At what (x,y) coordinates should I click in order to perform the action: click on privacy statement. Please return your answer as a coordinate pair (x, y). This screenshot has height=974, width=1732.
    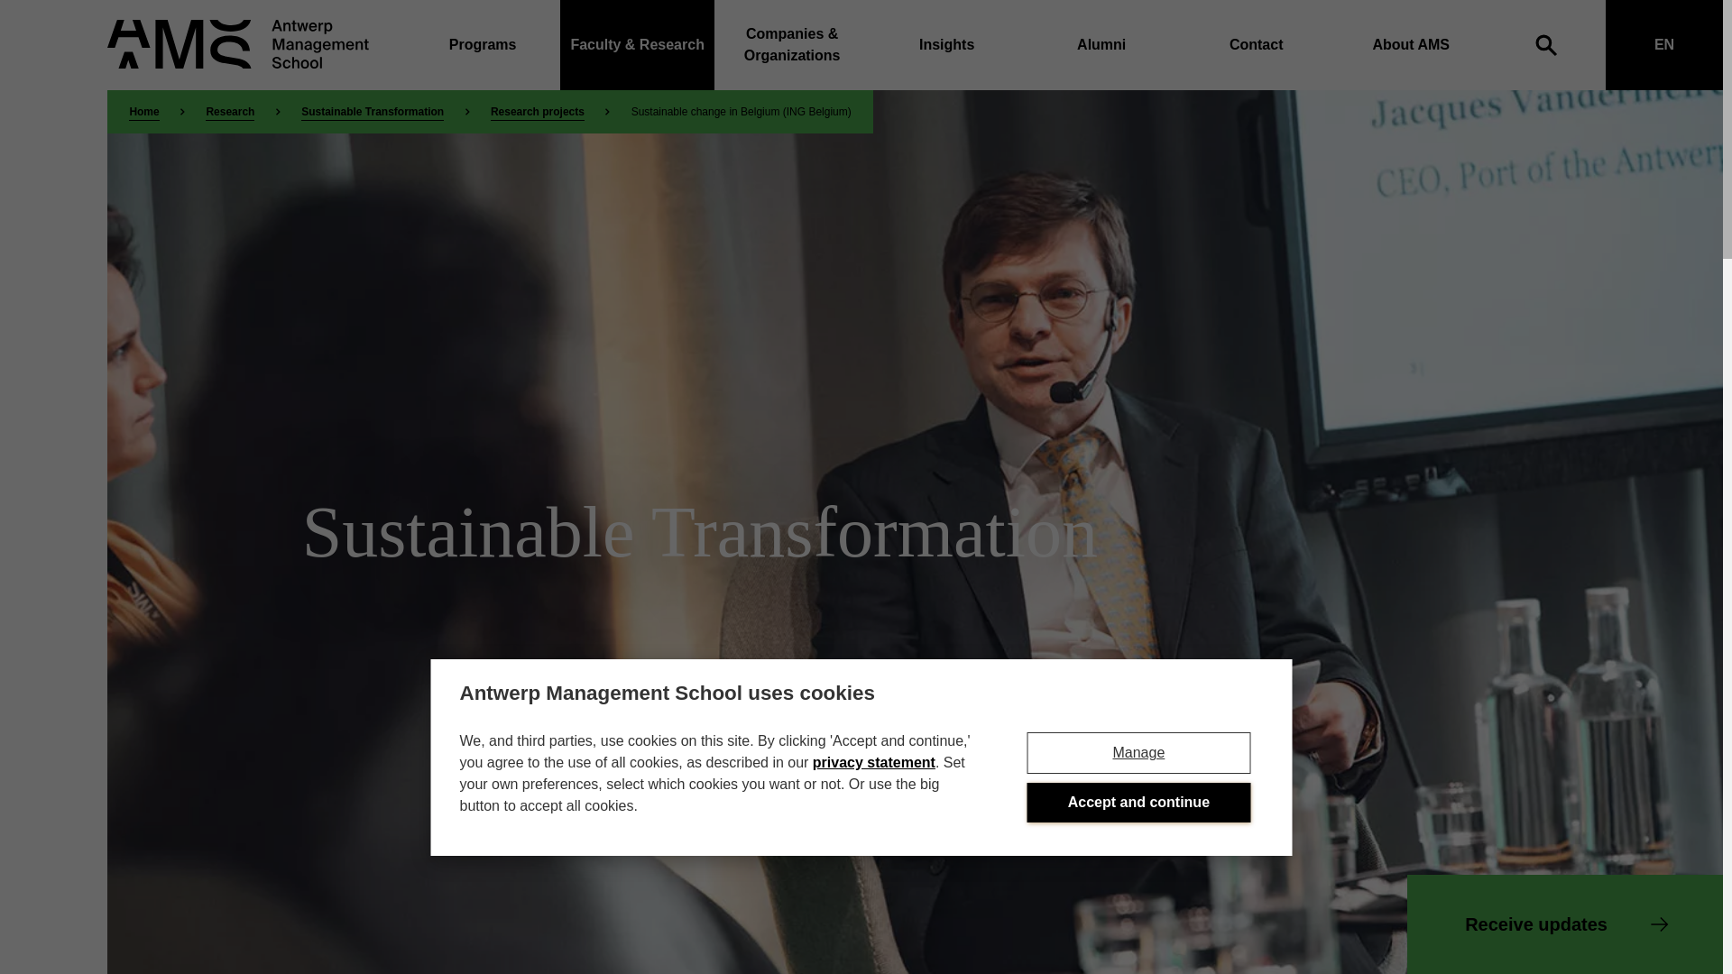
    Looking at the image, I should click on (873, 763).